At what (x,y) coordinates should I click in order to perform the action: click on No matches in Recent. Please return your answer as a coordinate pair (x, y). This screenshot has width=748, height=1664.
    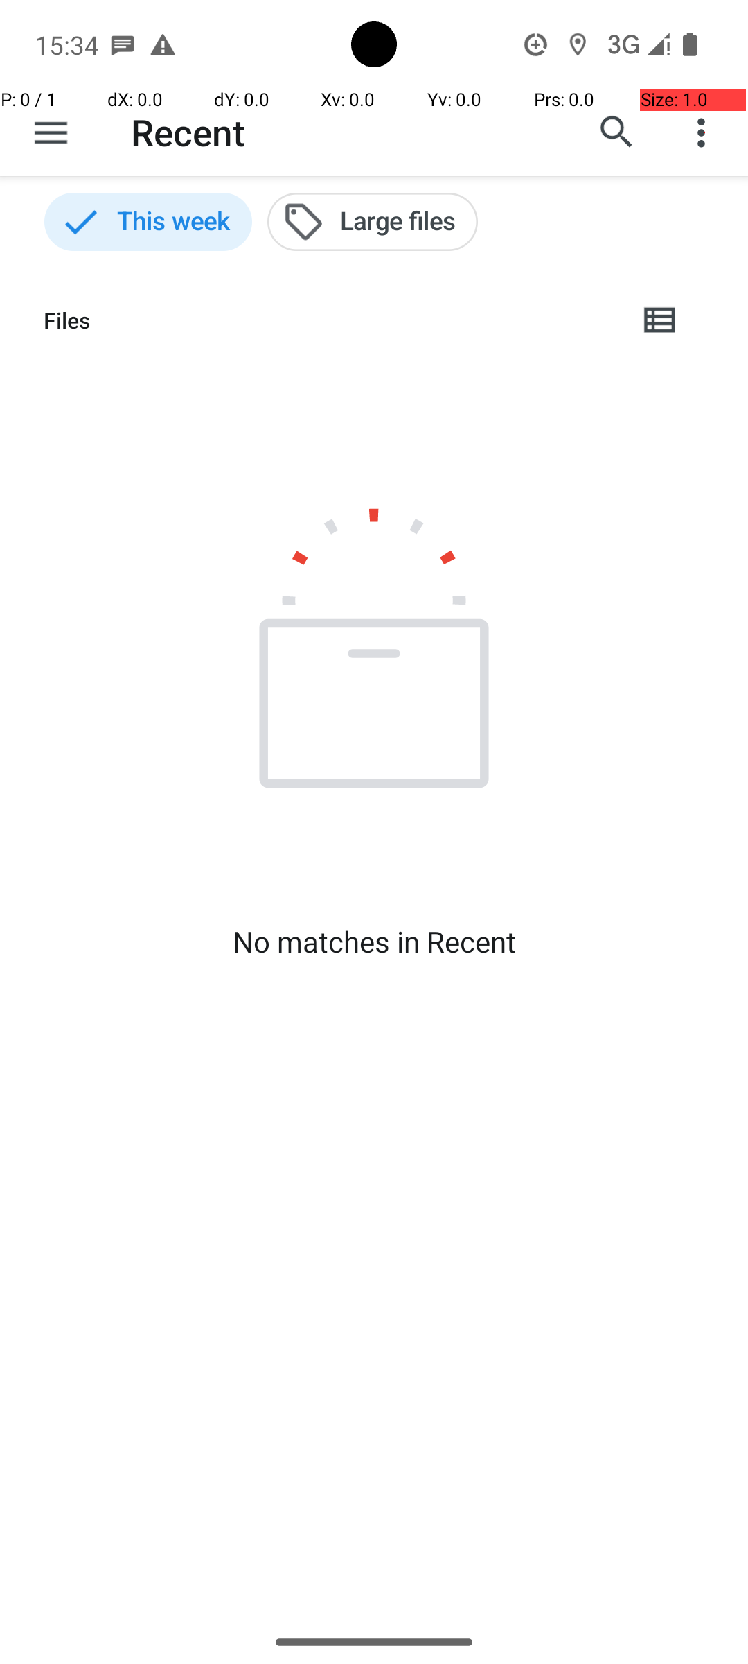
    Looking at the image, I should click on (374, 942).